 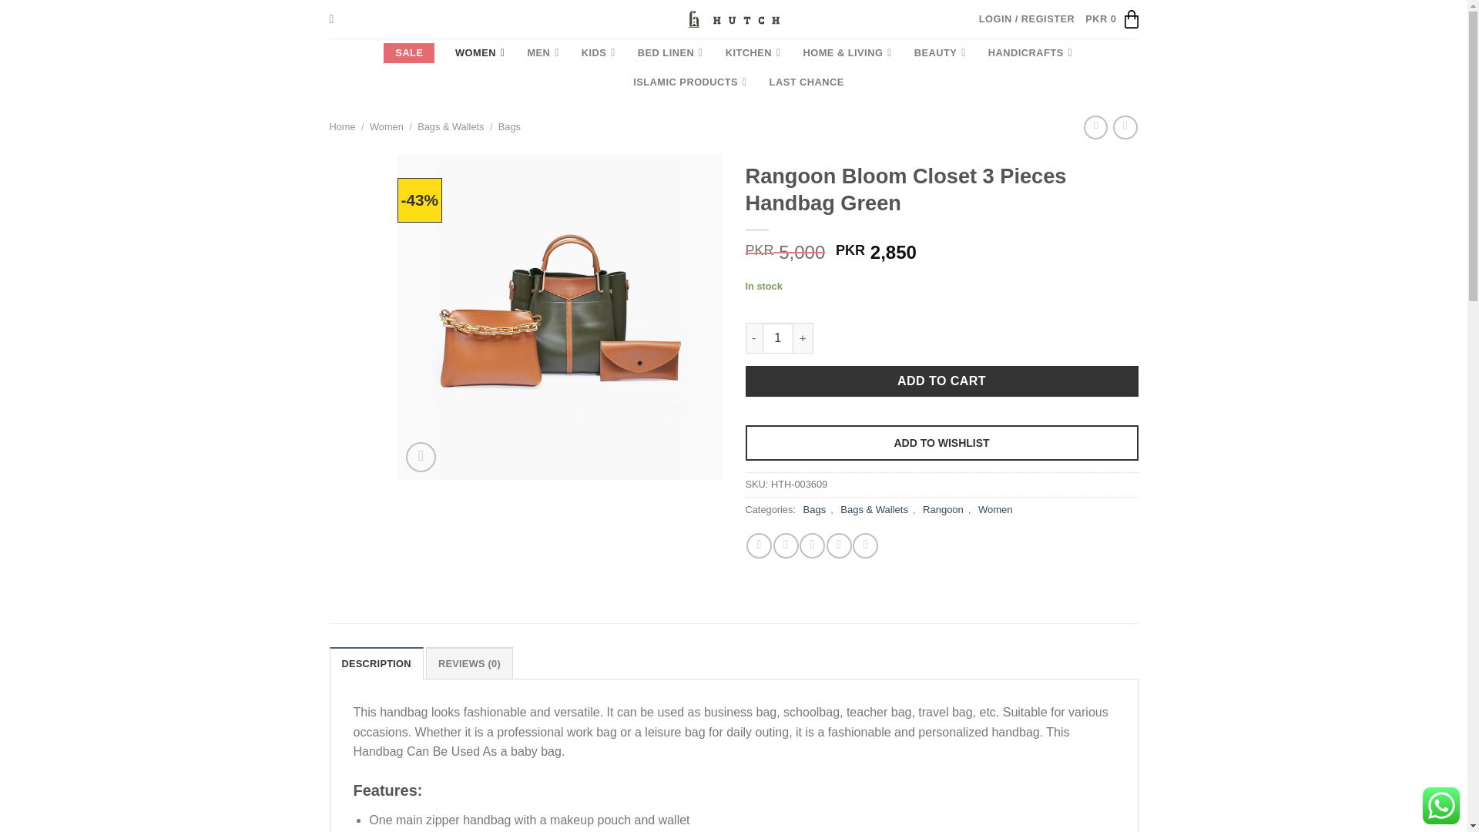 What do you see at coordinates (421, 457) in the screenshot?
I see `Zoom` at bounding box center [421, 457].